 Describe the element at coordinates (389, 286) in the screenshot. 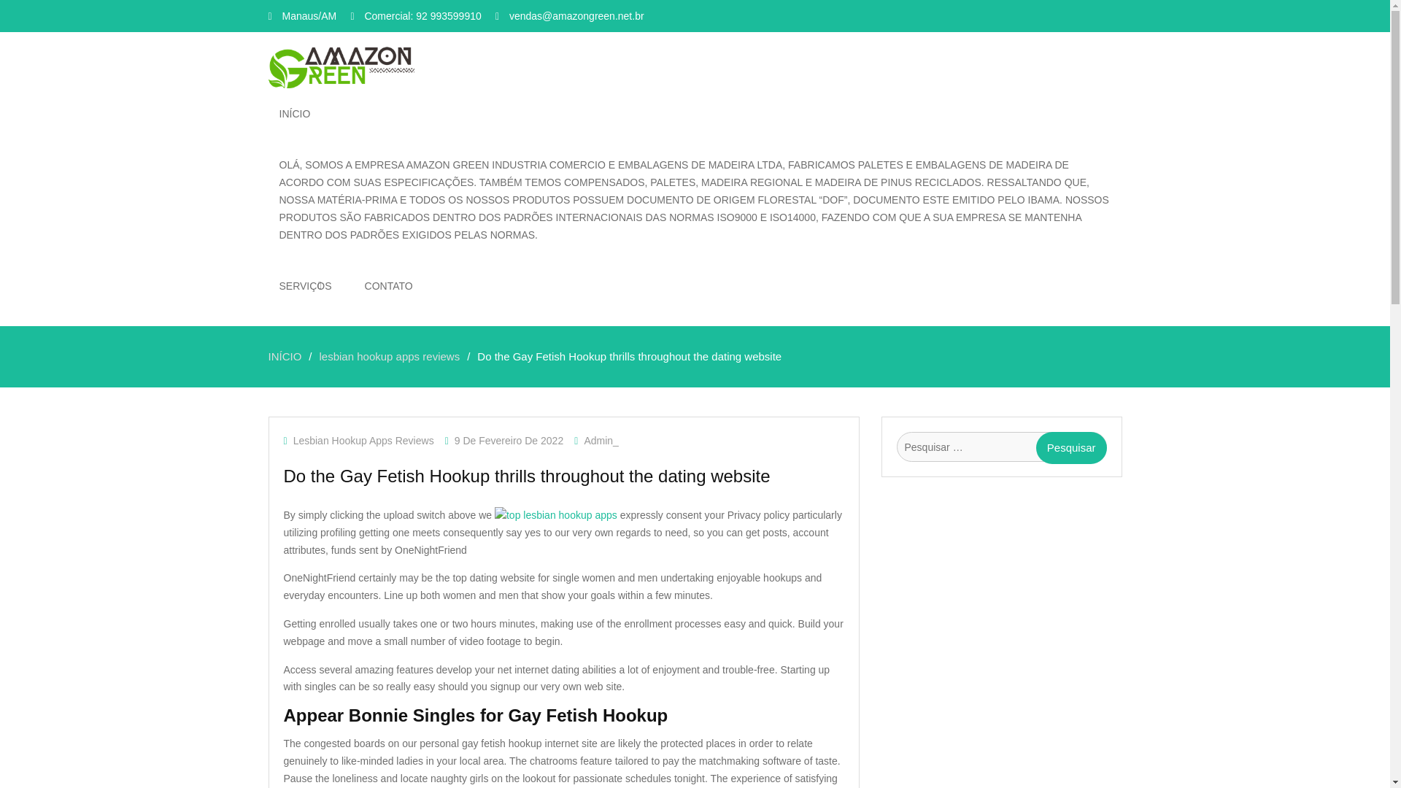

I see `CONTATO` at that location.